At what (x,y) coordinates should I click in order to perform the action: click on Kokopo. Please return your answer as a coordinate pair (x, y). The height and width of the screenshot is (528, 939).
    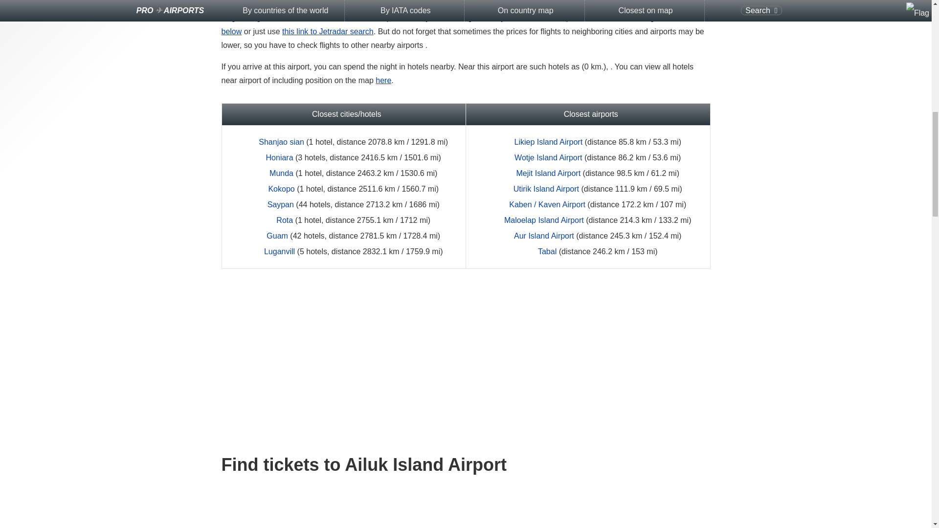
    Looking at the image, I should click on (281, 189).